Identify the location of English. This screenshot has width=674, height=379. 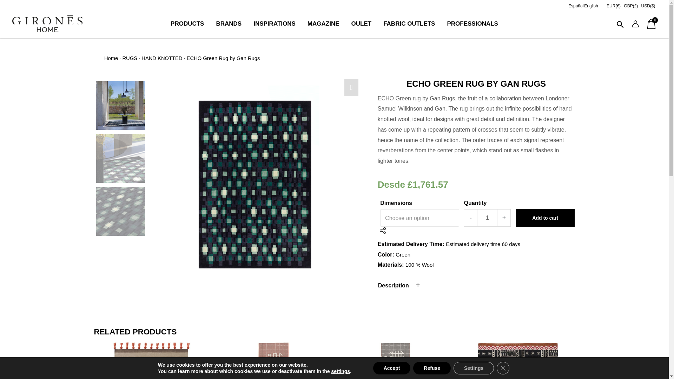
(591, 6).